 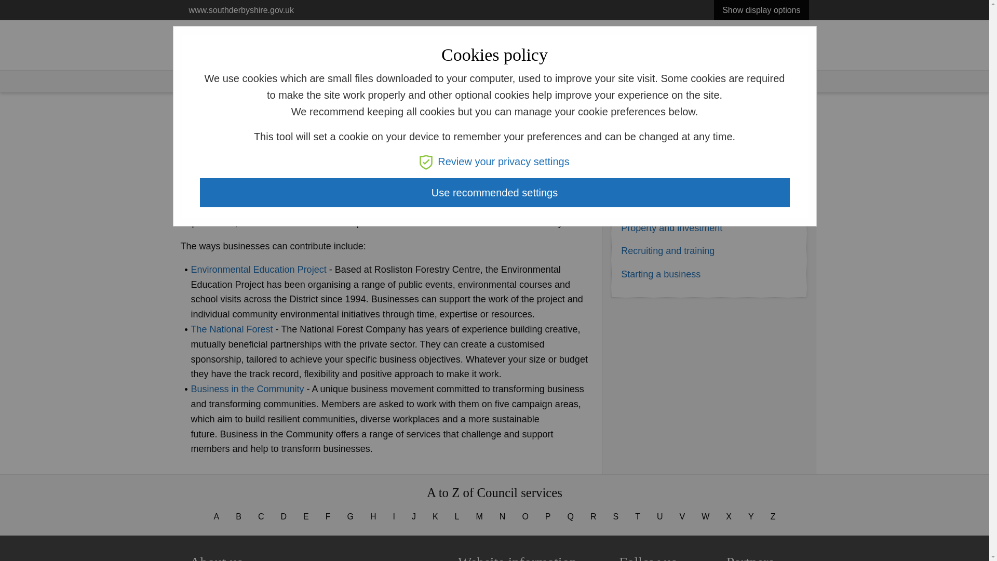 What do you see at coordinates (387, 52) in the screenshot?
I see `e.g. bin collection date` at bounding box center [387, 52].